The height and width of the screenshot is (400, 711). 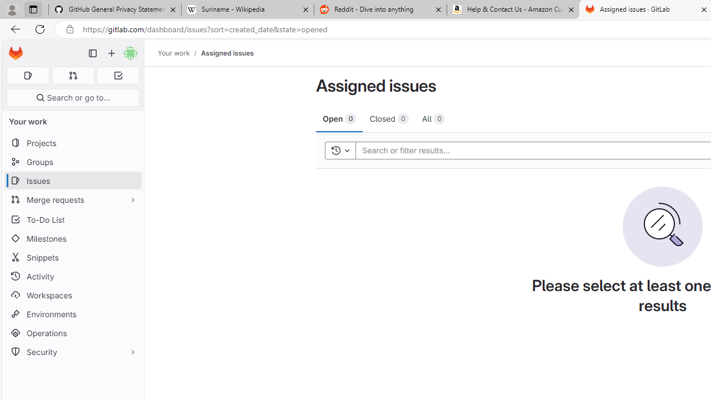 I want to click on Help & Contact Us - Amazon Customer Service, so click(x=513, y=10).